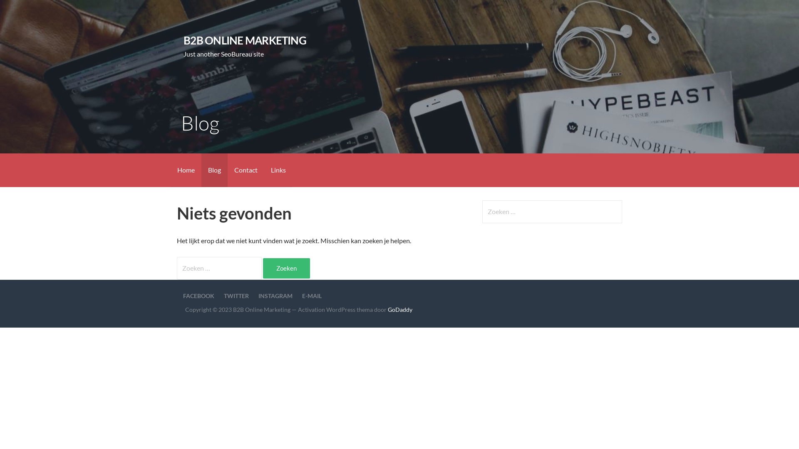  I want to click on INSTAGRAM, so click(275, 296).